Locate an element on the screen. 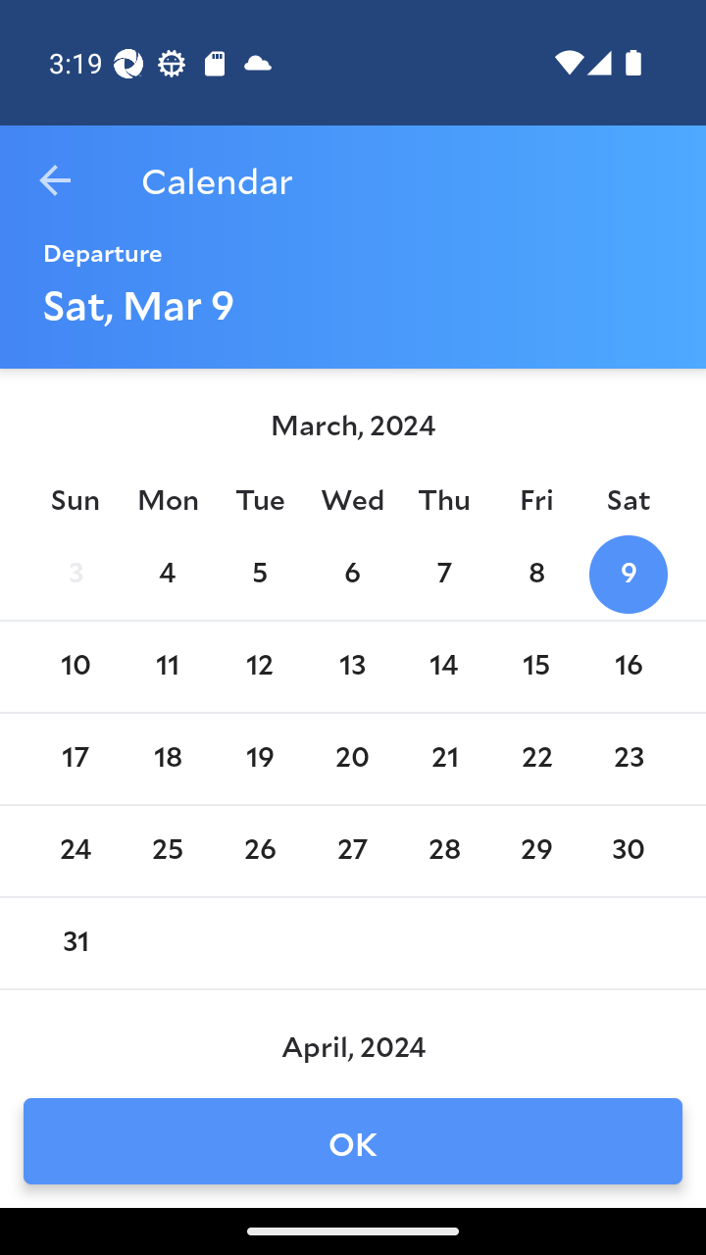 The width and height of the screenshot is (706, 1255). 21 is located at coordinates (444, 759).